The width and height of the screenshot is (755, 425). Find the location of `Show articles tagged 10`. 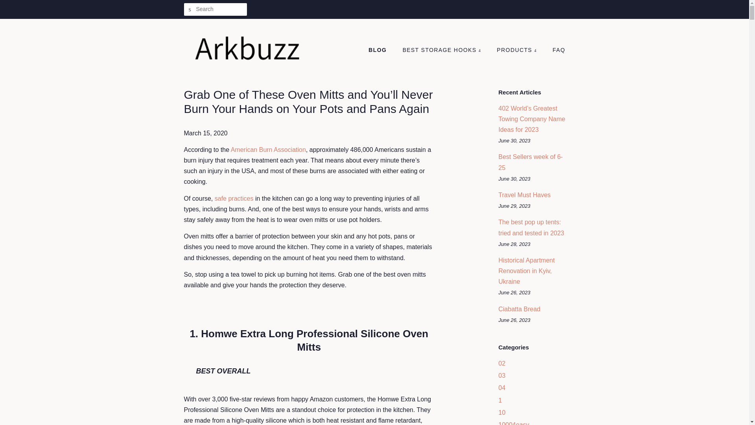

Show articles tagged 10 is located at coordinates (502, 412).